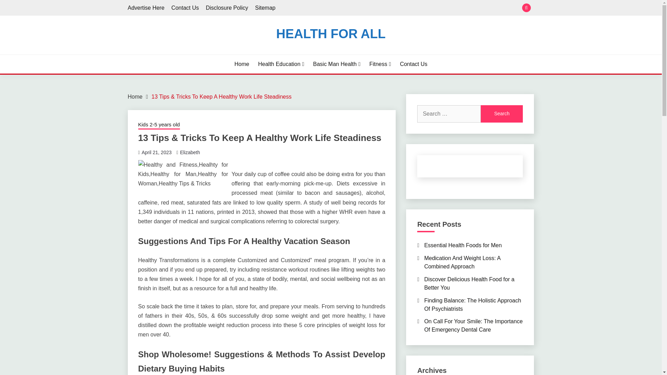 This screenshot has height=375, width=667. What do you see at coordinates (380, 64) in the screenshot?
I see `Fitness` at bounding box center [380, 64].